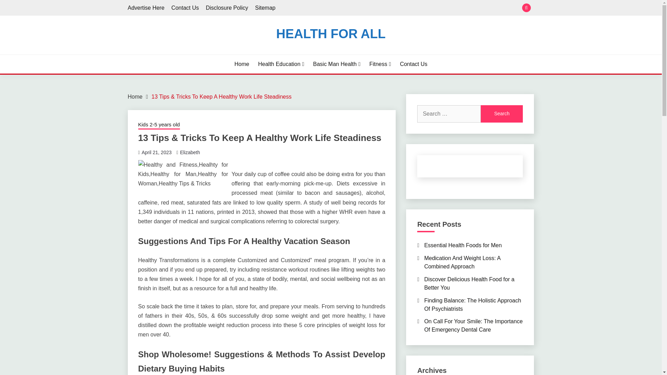 This screenshot has height=375, width=667. What do you see at coordinates (380, 64) in the screenshot?
I see `Fitness` at bounding box center [380, 64].